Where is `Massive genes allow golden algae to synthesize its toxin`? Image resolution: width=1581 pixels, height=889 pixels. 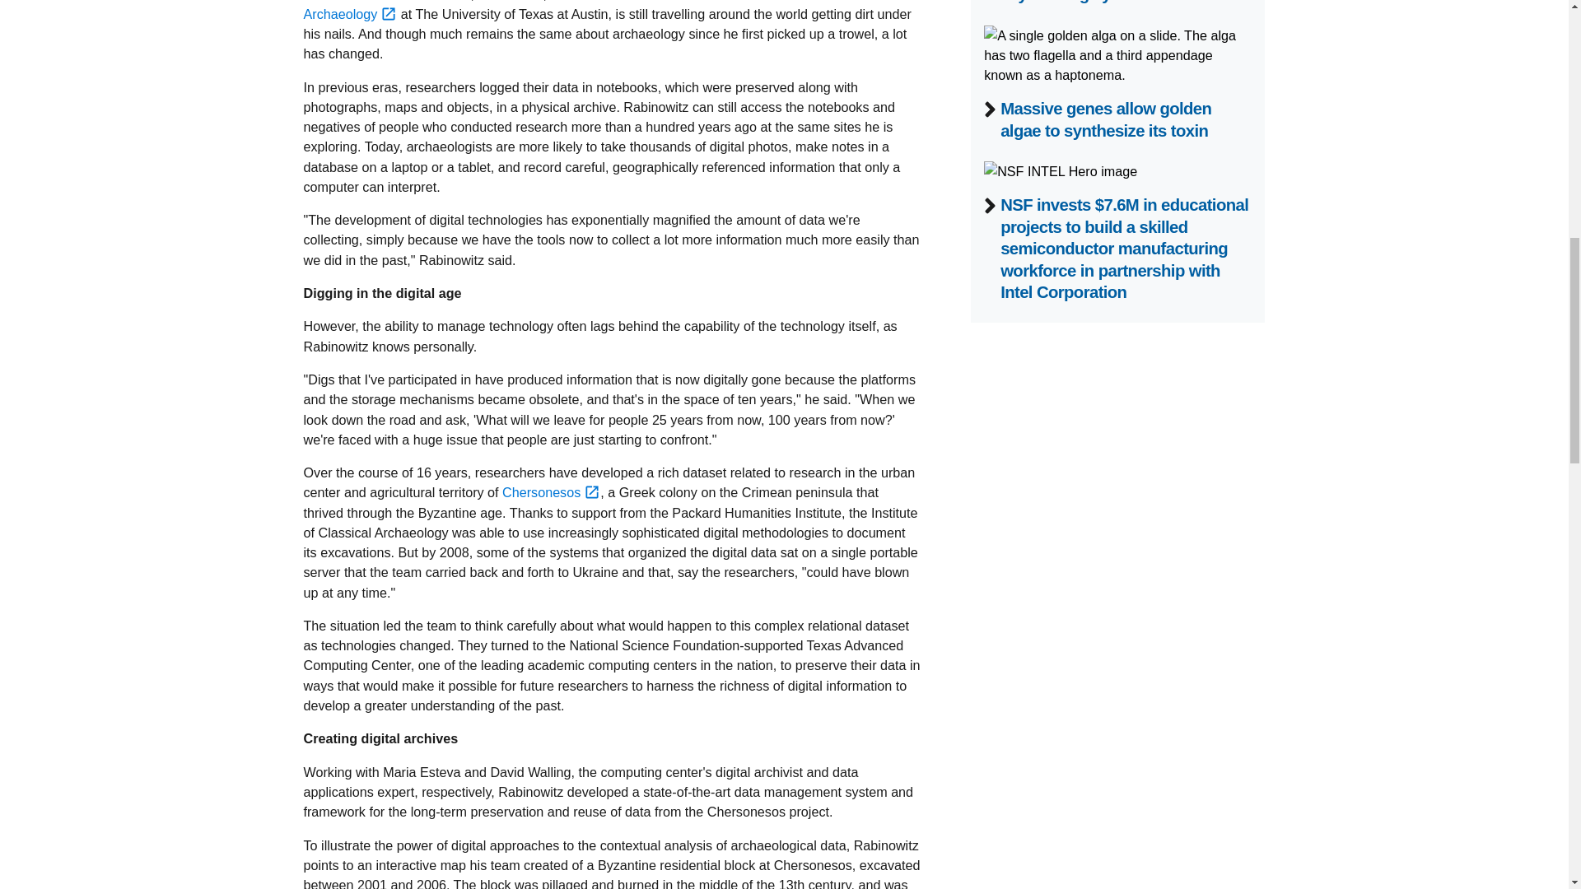 Massive genes allow golden algae to synthesize its toxin is located at coordinates (1105, 119).